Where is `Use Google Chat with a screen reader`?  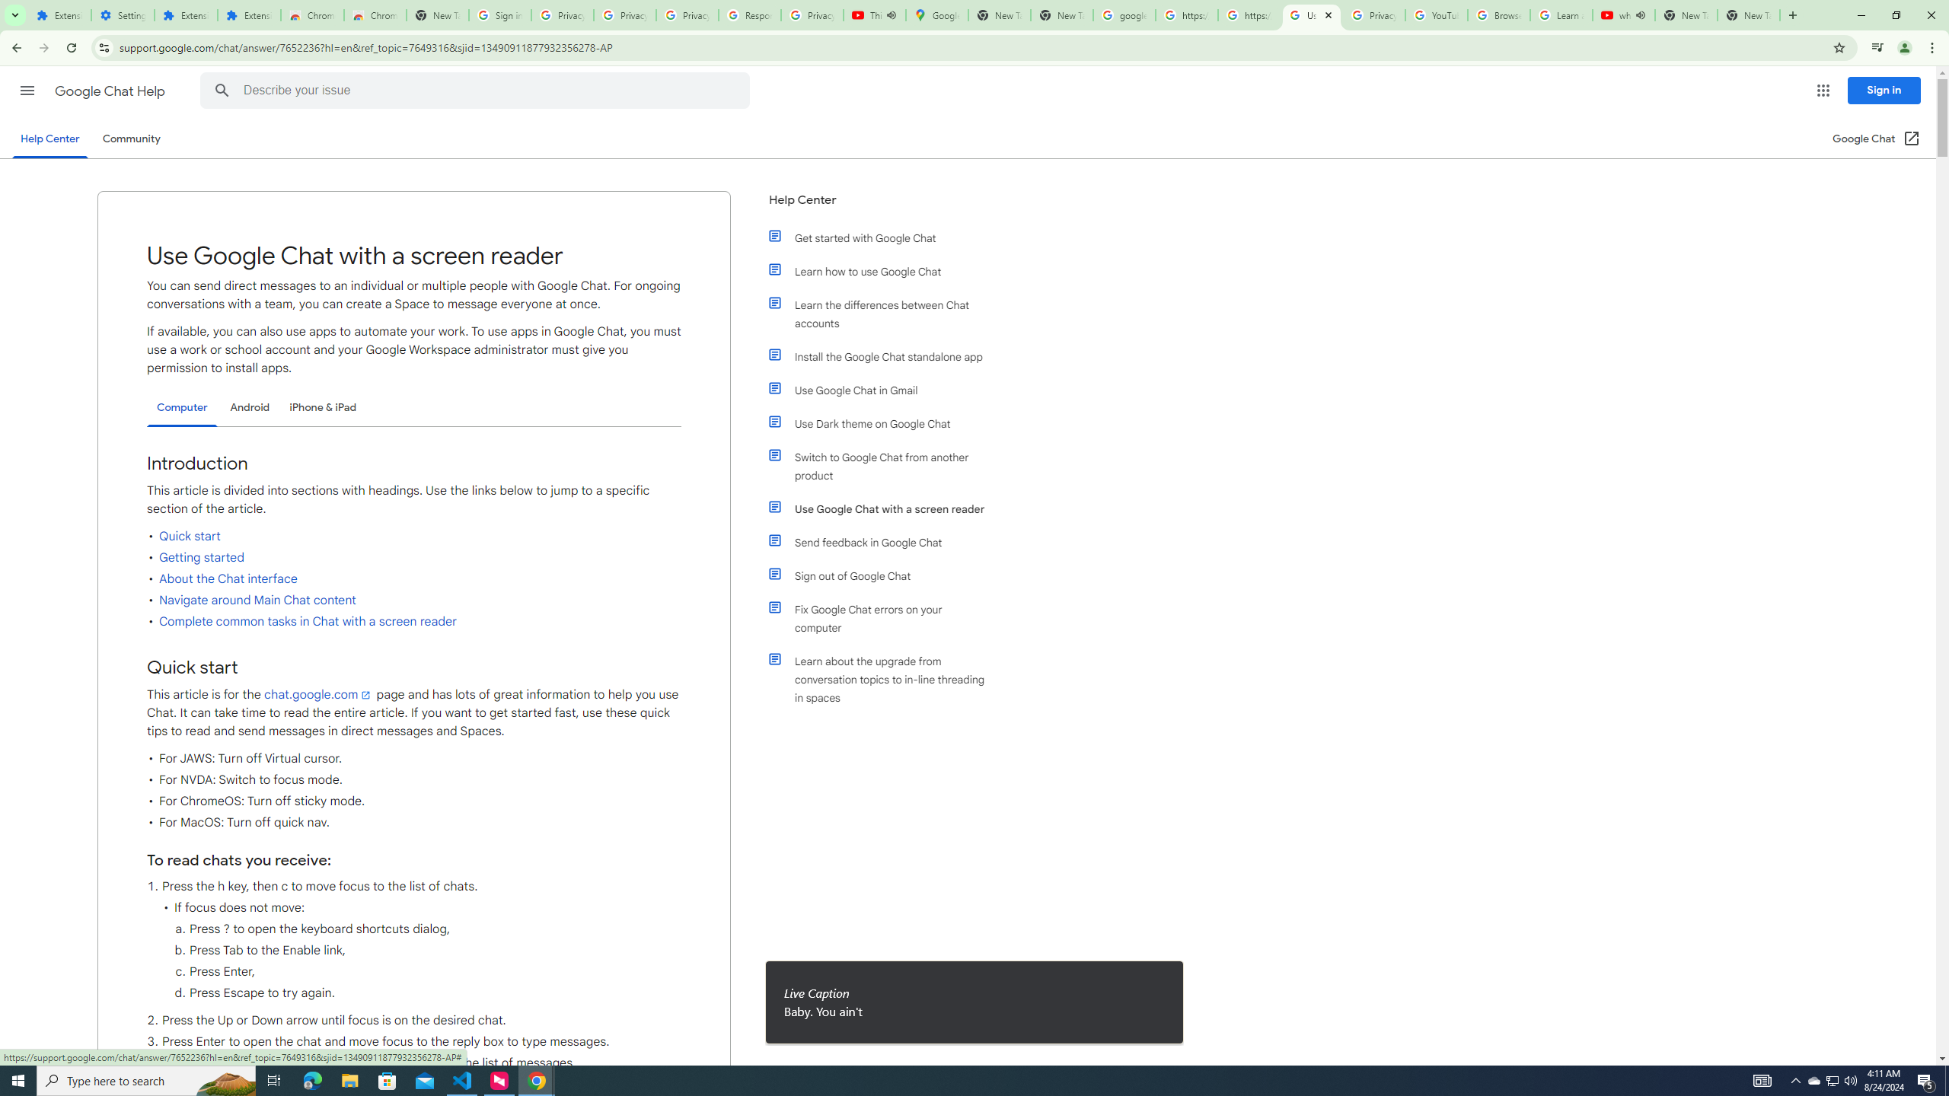 Use Google Chat with a screen reader is located at coordinates (885, 508).